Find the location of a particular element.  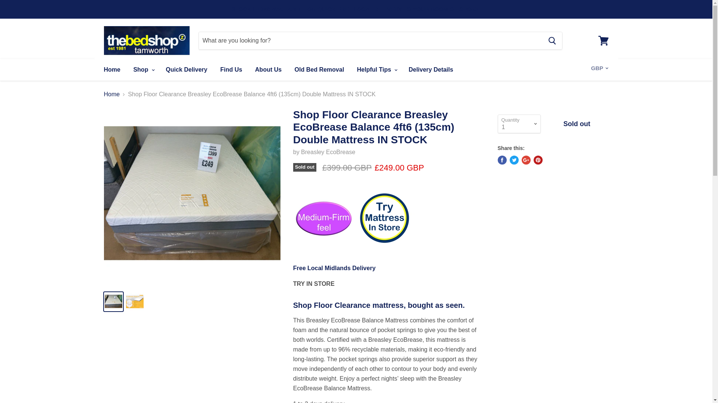

Delivery Details is located at coordinates (334, 268).